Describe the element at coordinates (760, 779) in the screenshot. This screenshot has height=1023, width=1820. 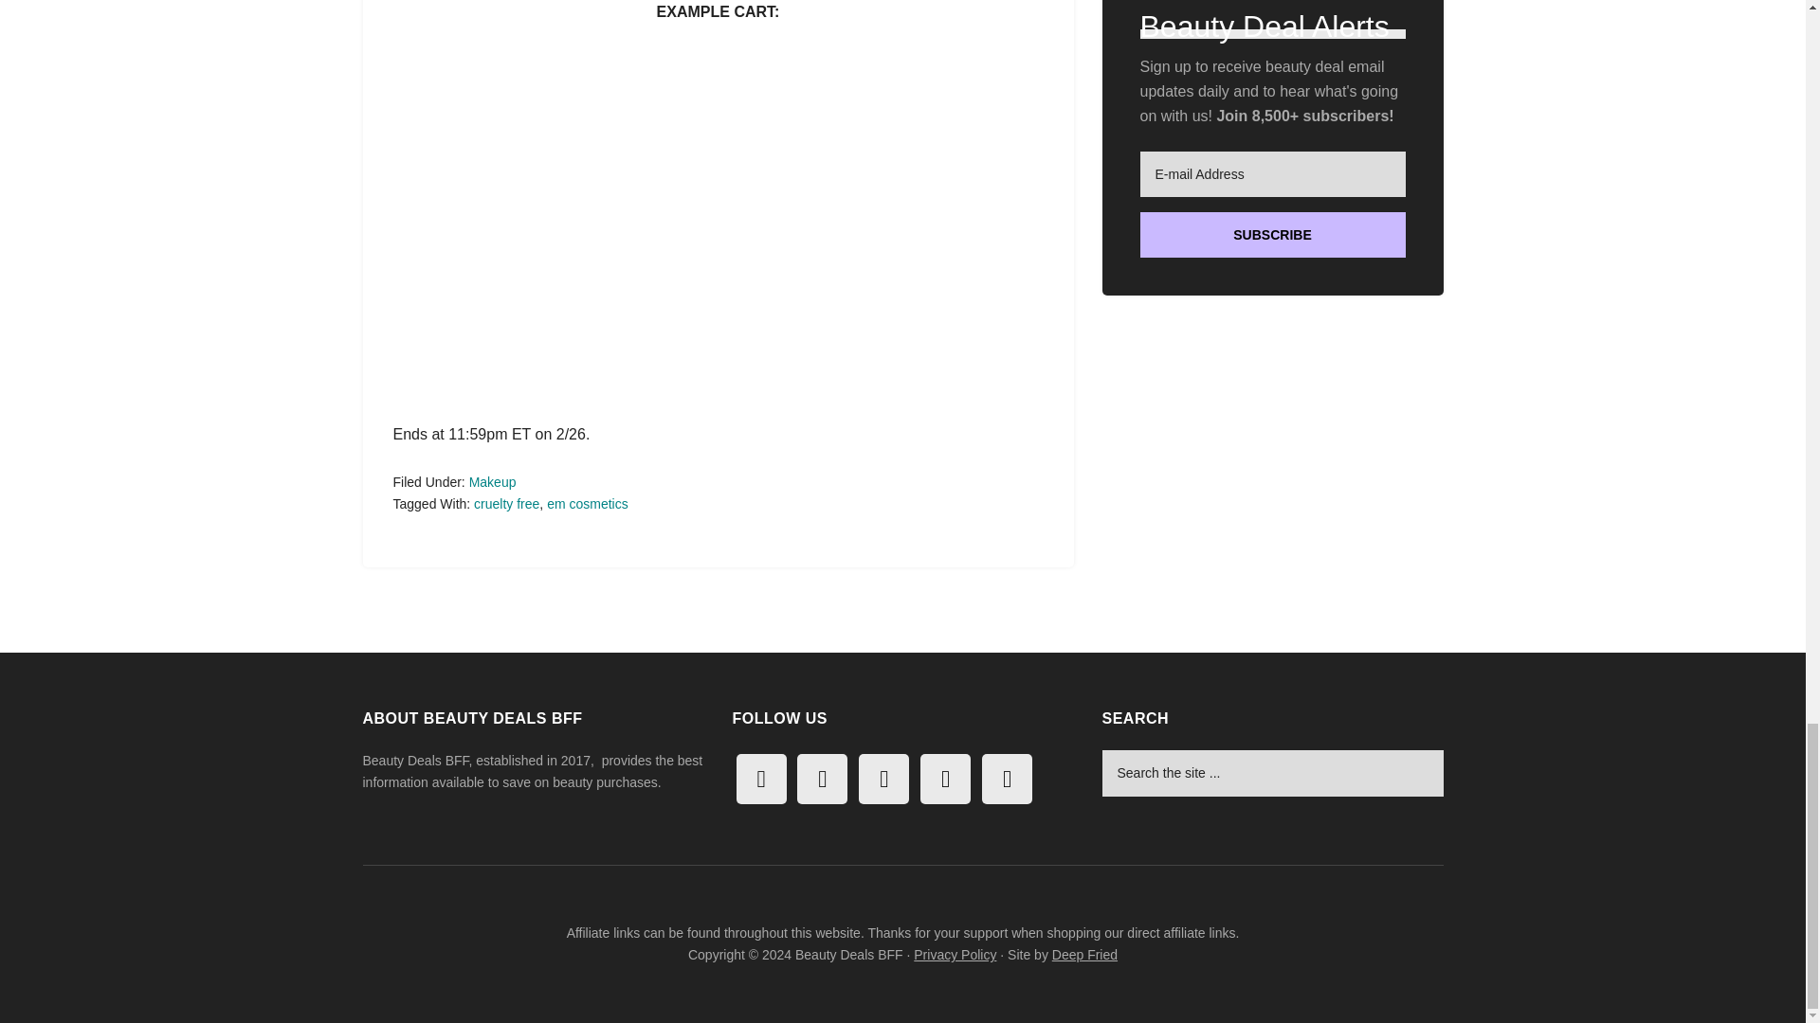
I see `Default Label` at that location.